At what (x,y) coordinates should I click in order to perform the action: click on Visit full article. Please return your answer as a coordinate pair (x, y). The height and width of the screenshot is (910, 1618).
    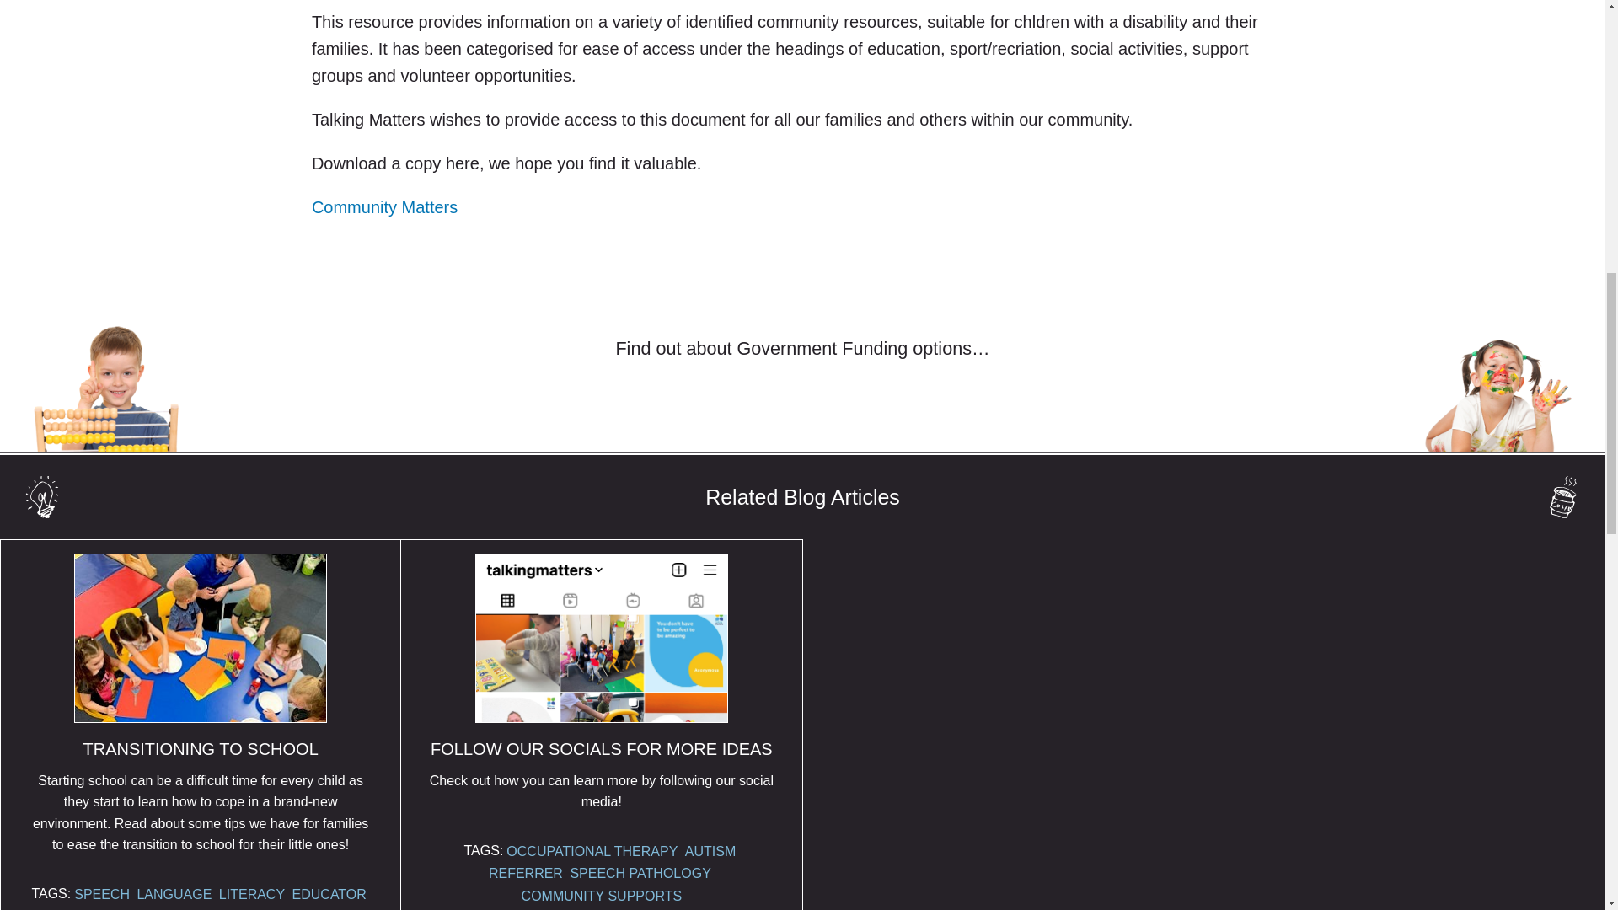
    Looking at the image, I should click on (601, 689).